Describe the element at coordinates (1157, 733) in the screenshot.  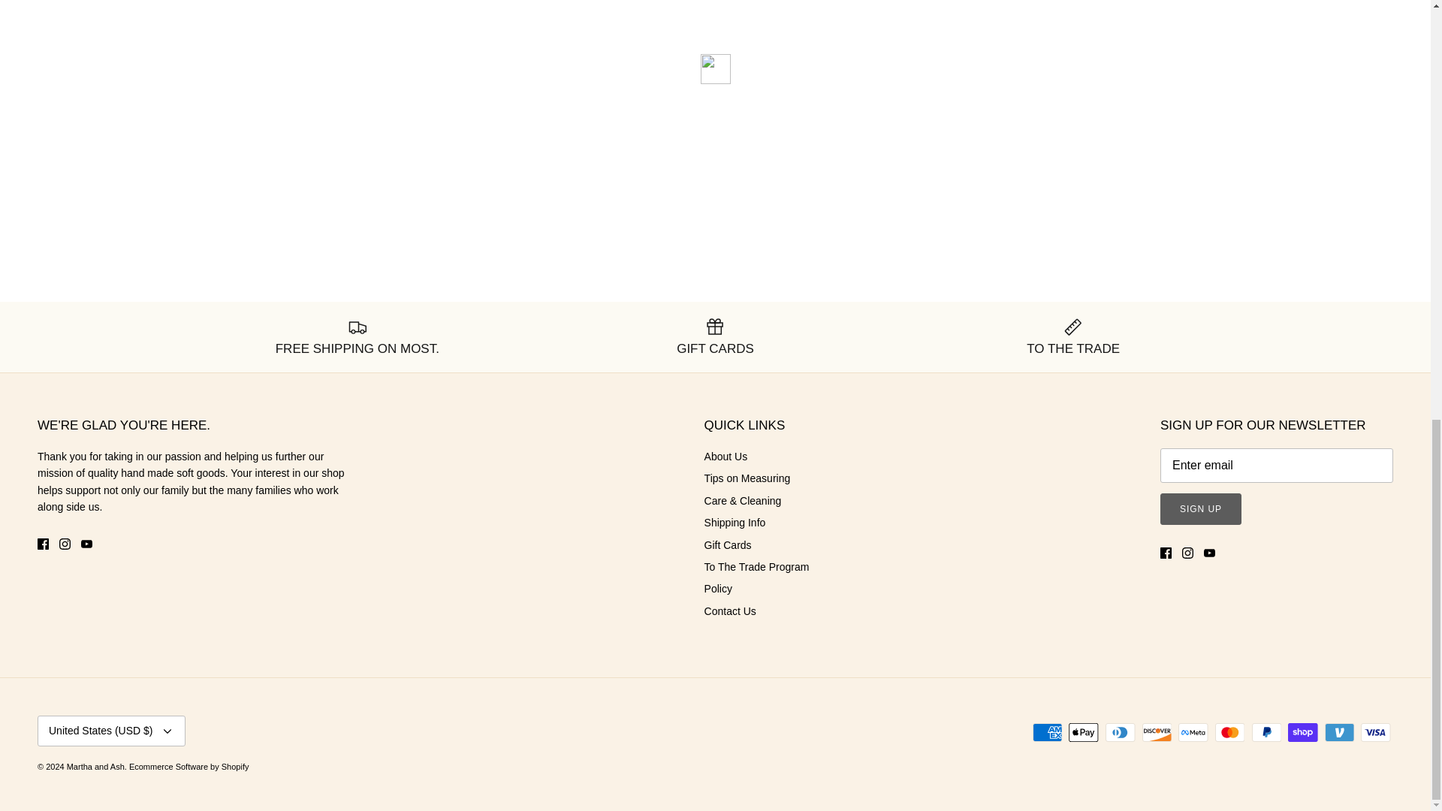
I see `Discover` at that location.